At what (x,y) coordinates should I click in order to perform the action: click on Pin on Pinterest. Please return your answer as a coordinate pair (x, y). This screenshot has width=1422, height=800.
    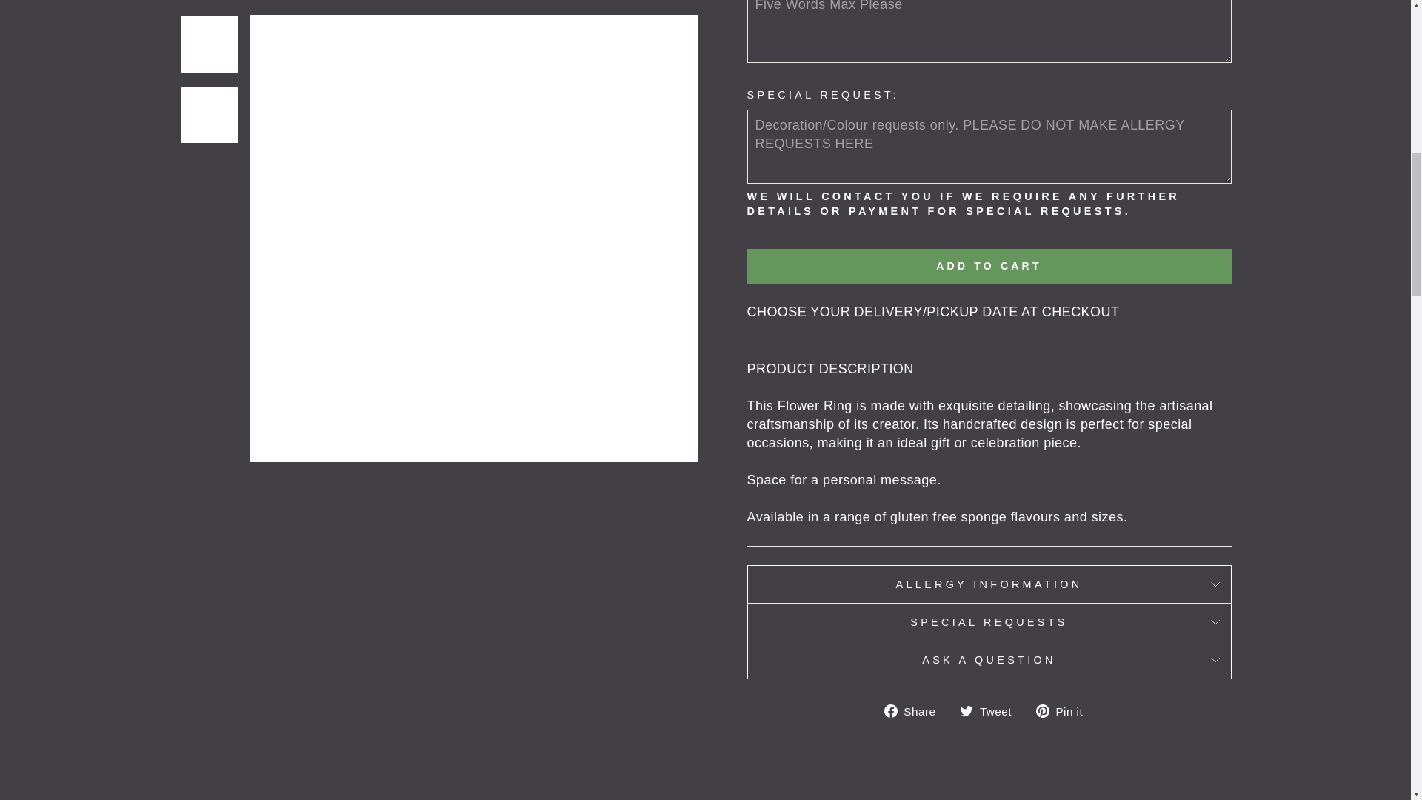
    Looking at the image, I should click on (1065, 711).